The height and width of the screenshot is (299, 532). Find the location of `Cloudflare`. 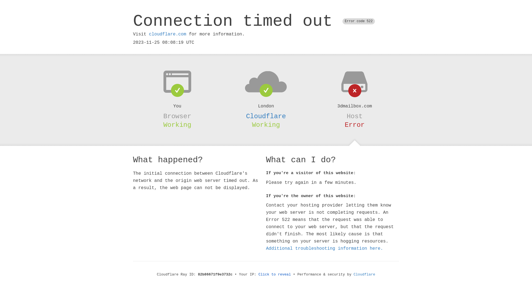

Cloudflare is located at coordinates (364, 275).